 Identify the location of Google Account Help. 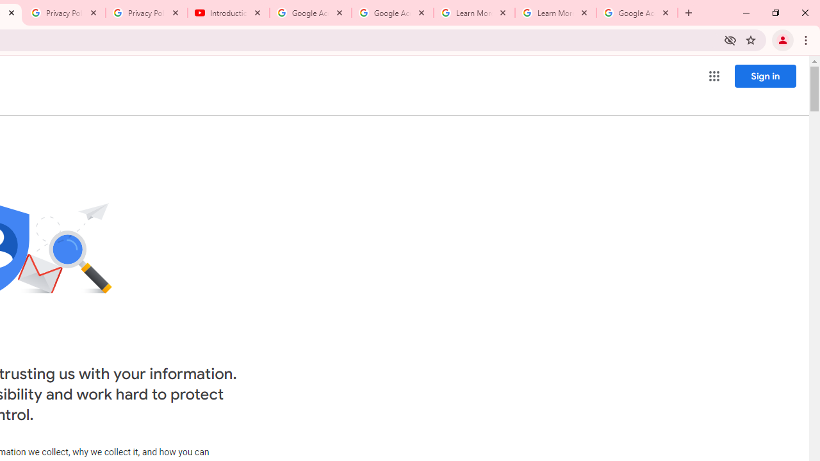
(311, 13).